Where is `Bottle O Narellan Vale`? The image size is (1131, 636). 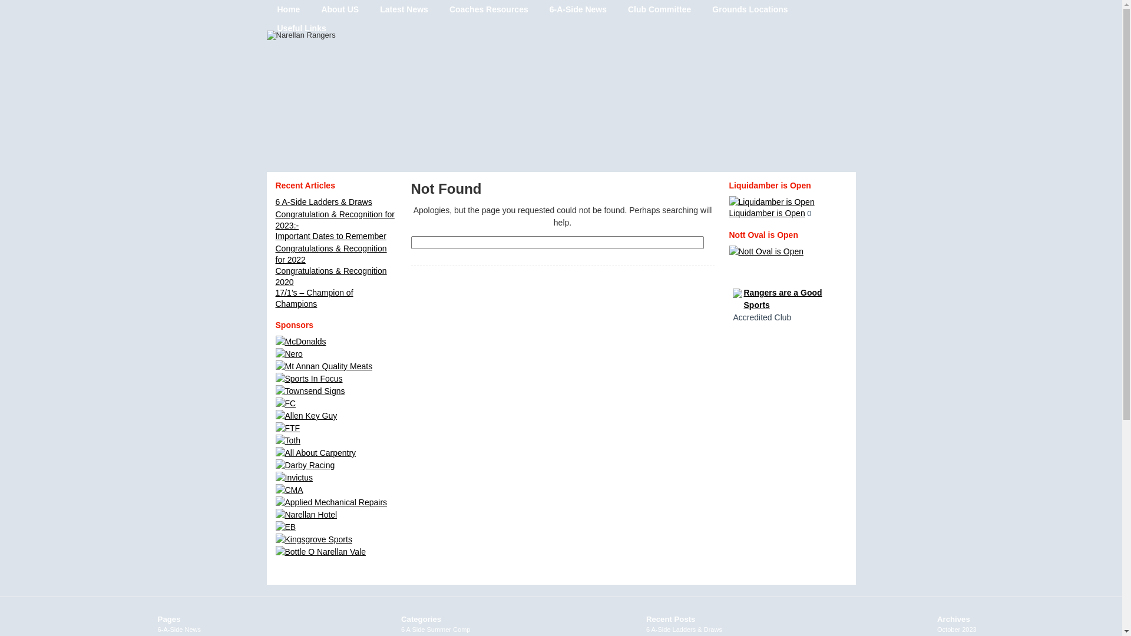
Bottle O Narellan Vale is located at coordinates (320, 552).